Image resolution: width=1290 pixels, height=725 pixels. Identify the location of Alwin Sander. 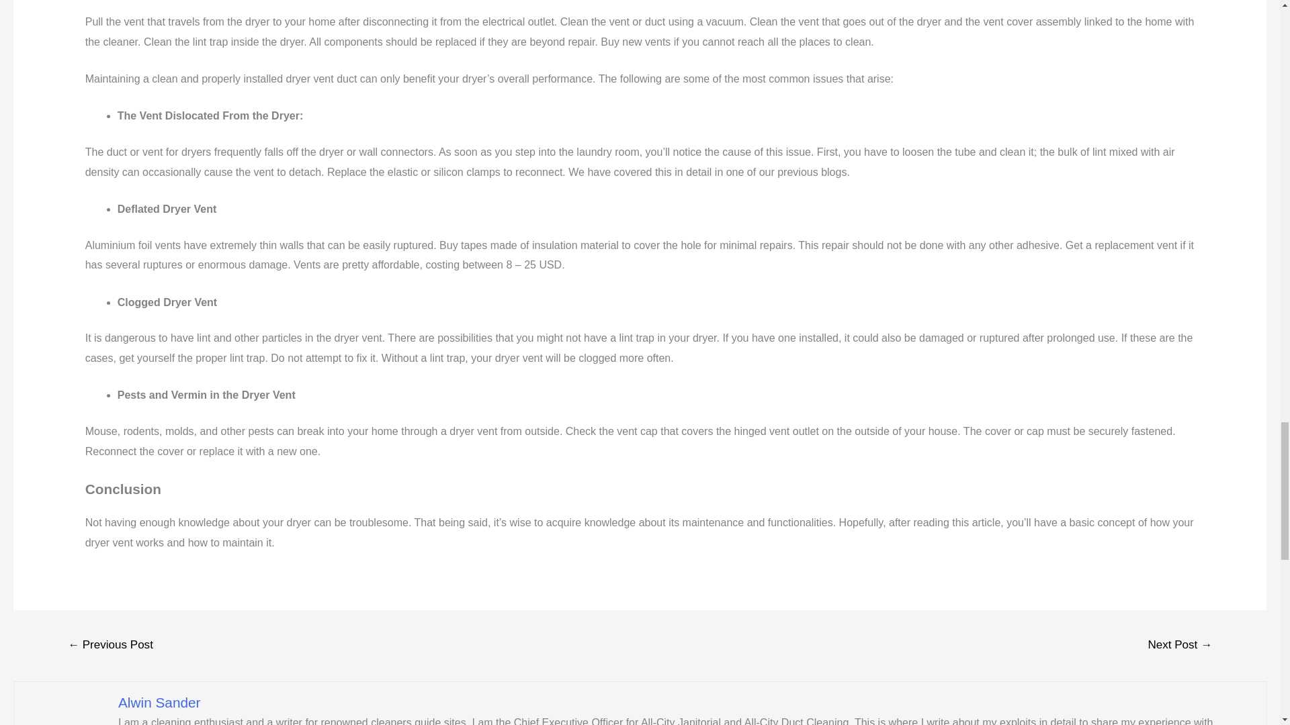
(160, 702).